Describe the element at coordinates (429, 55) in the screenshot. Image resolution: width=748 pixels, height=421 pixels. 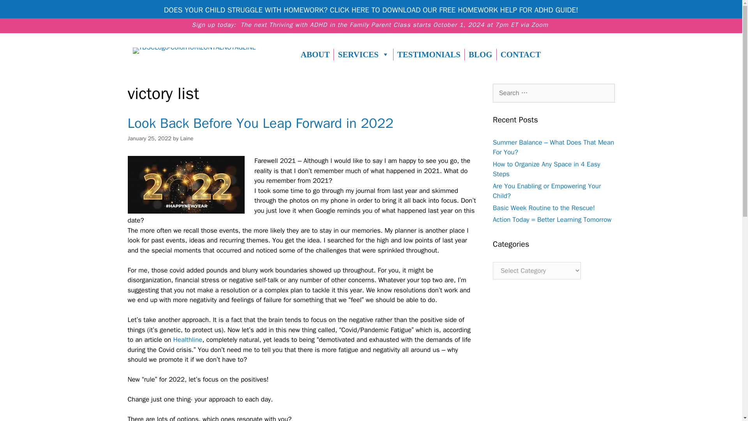
I see `TESTIMONIALS` at that location.